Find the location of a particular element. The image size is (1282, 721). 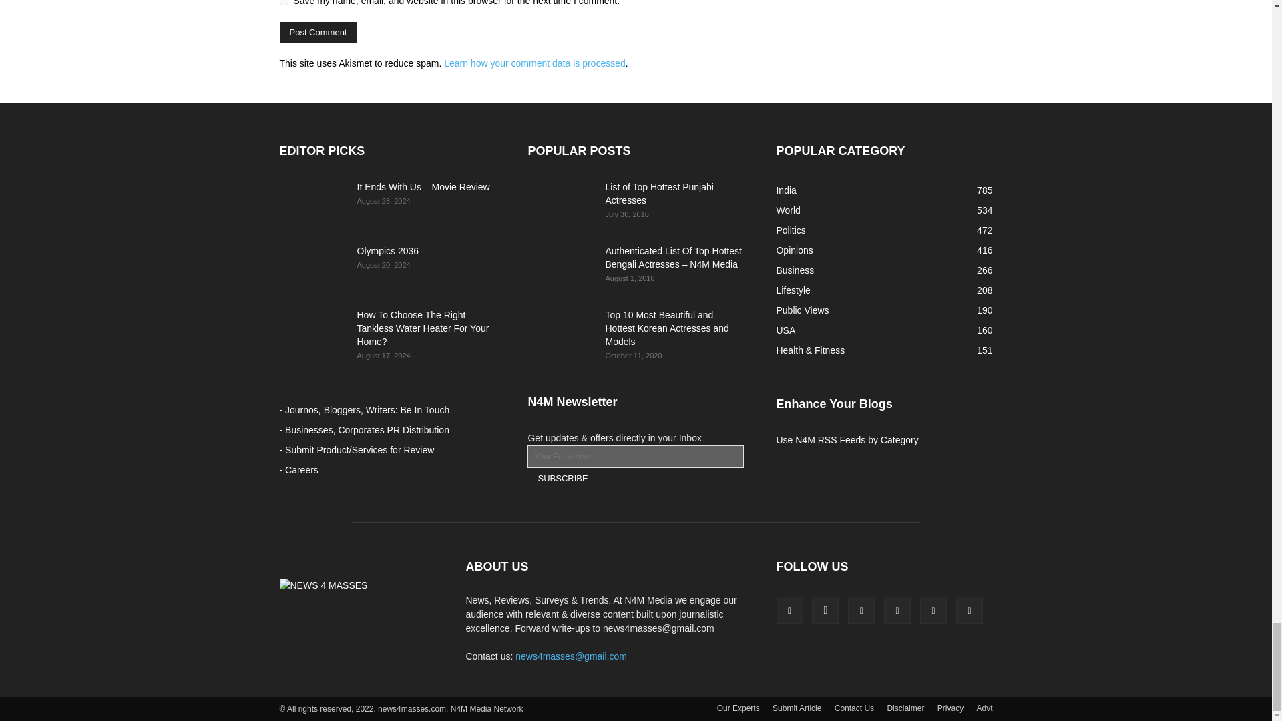

Post Comment is located at coordinates (318, 32).